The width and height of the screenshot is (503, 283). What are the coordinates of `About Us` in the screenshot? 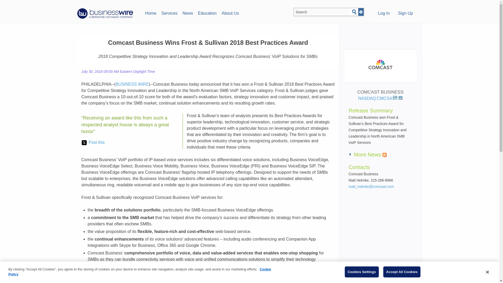 It's located at (230, 13).